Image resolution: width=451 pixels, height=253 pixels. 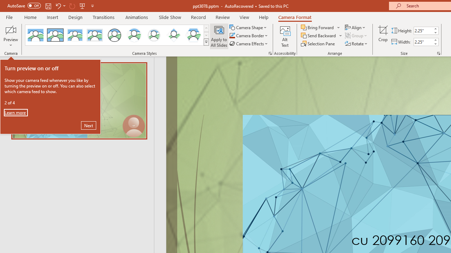 What do you see at coordinates (383, 36) in the screenshot?
I see `Crop` at bounding box center [383, 36].